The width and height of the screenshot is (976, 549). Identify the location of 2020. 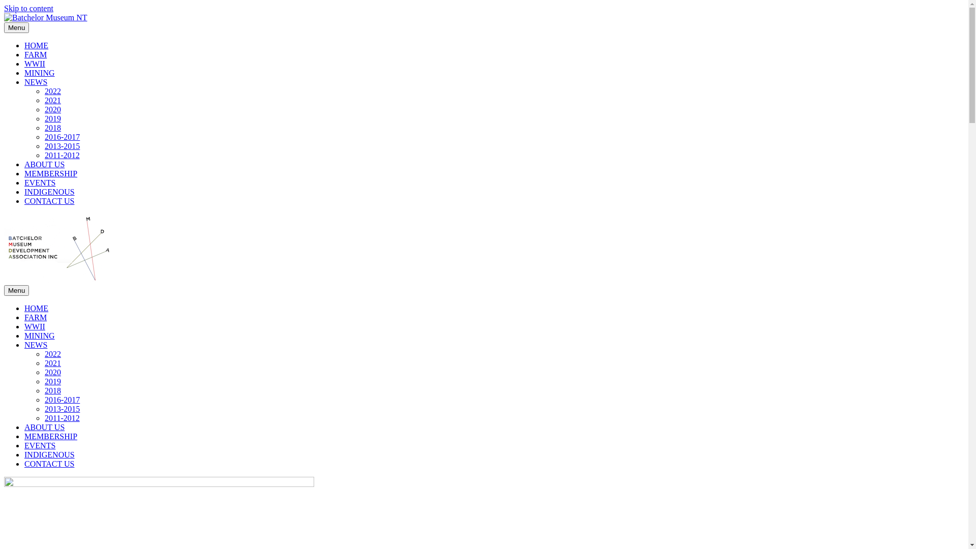
(53, 110).